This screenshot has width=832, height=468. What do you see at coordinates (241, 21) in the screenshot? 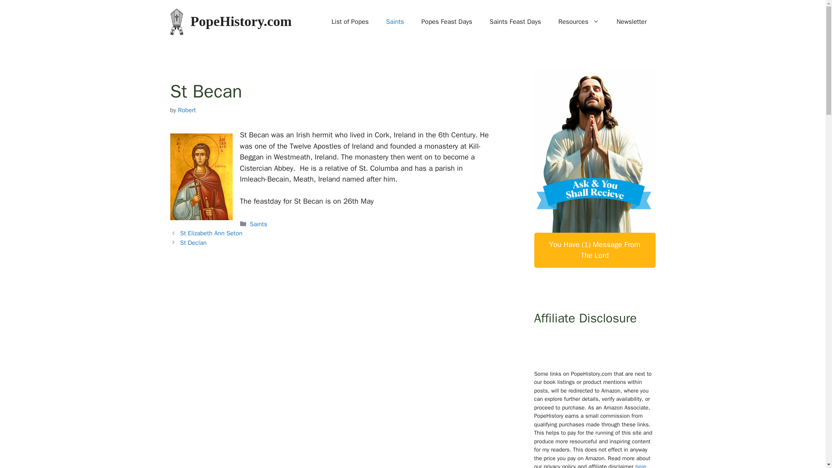
I see `PopeHistory.com` at bounding box center [241, 21].